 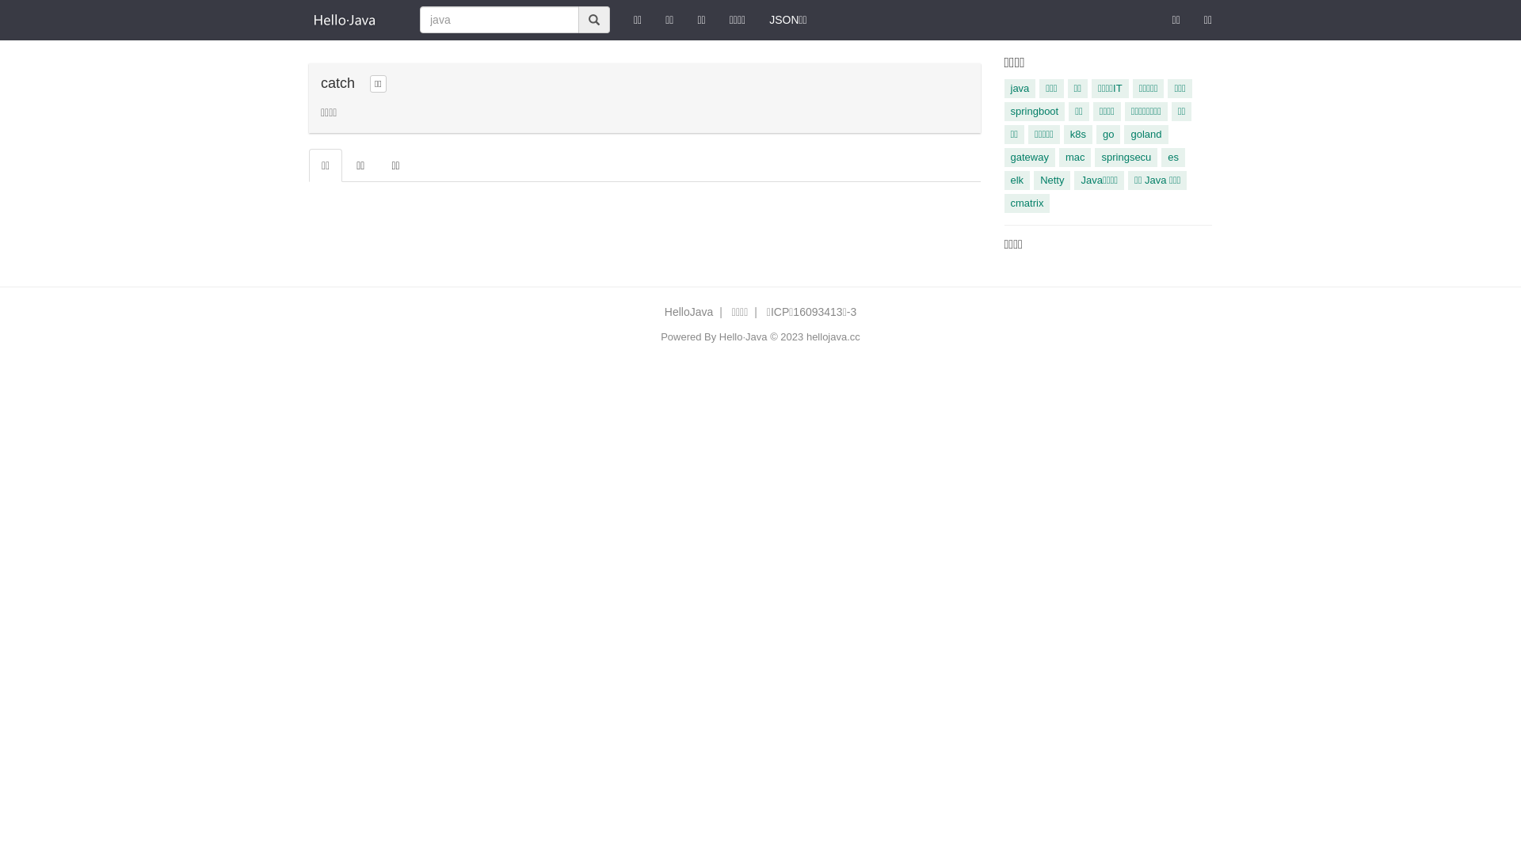 I want to click on HelloJava, so click(x=689, y=312).